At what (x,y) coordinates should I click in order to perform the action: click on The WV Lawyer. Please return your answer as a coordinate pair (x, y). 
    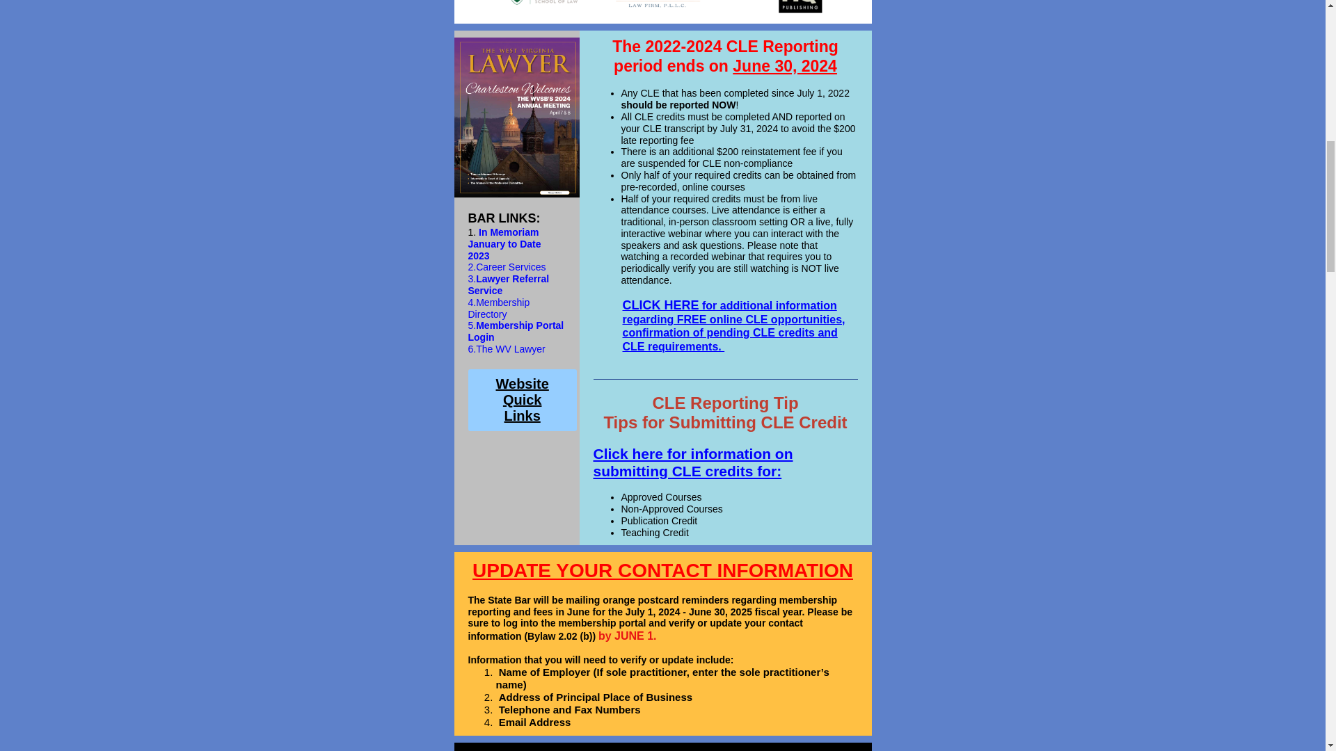
    Looking at the image, I should click on (510, 348).